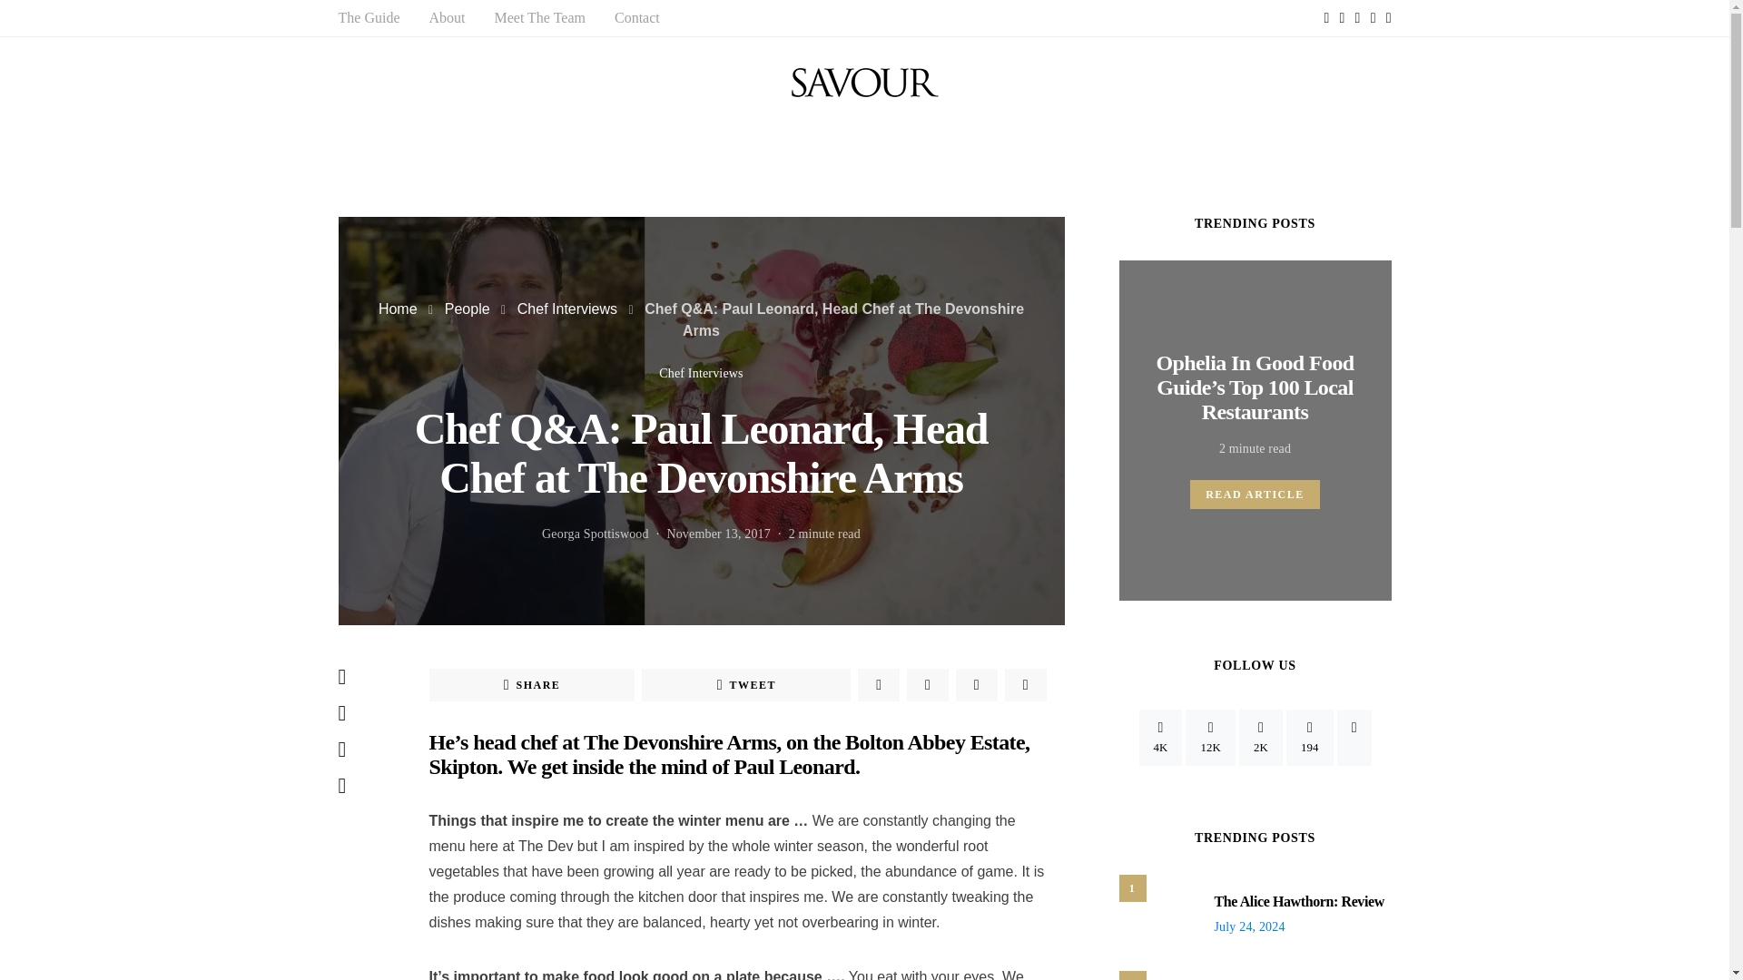  Describe the element at coordinates (675, 151) in the screenshot. I see `DRINK` at that location.